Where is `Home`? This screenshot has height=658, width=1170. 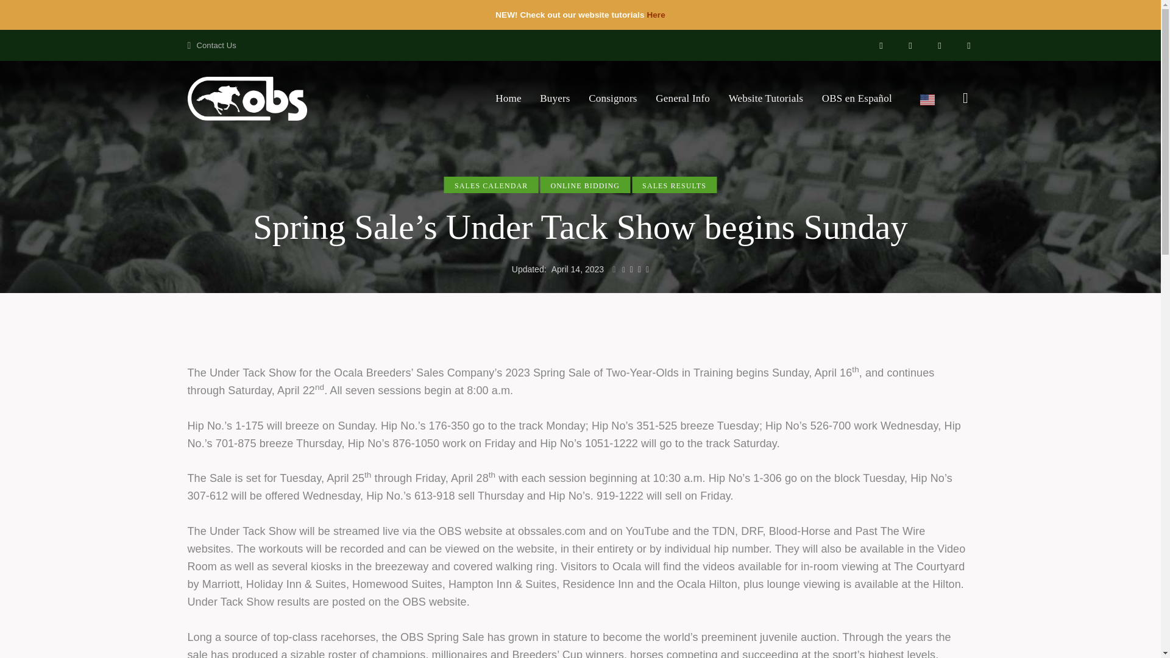 Home is located at coordinates (508, 99).